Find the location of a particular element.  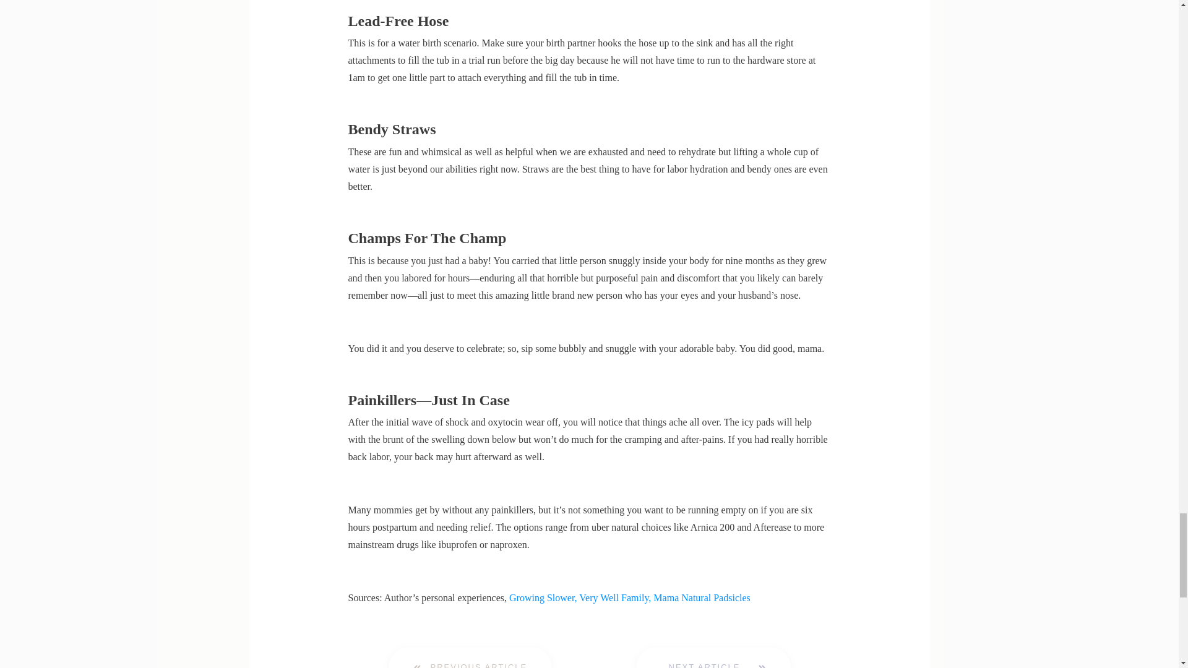

, Mama Natural Padsicles is located at coordinates (699, 597).